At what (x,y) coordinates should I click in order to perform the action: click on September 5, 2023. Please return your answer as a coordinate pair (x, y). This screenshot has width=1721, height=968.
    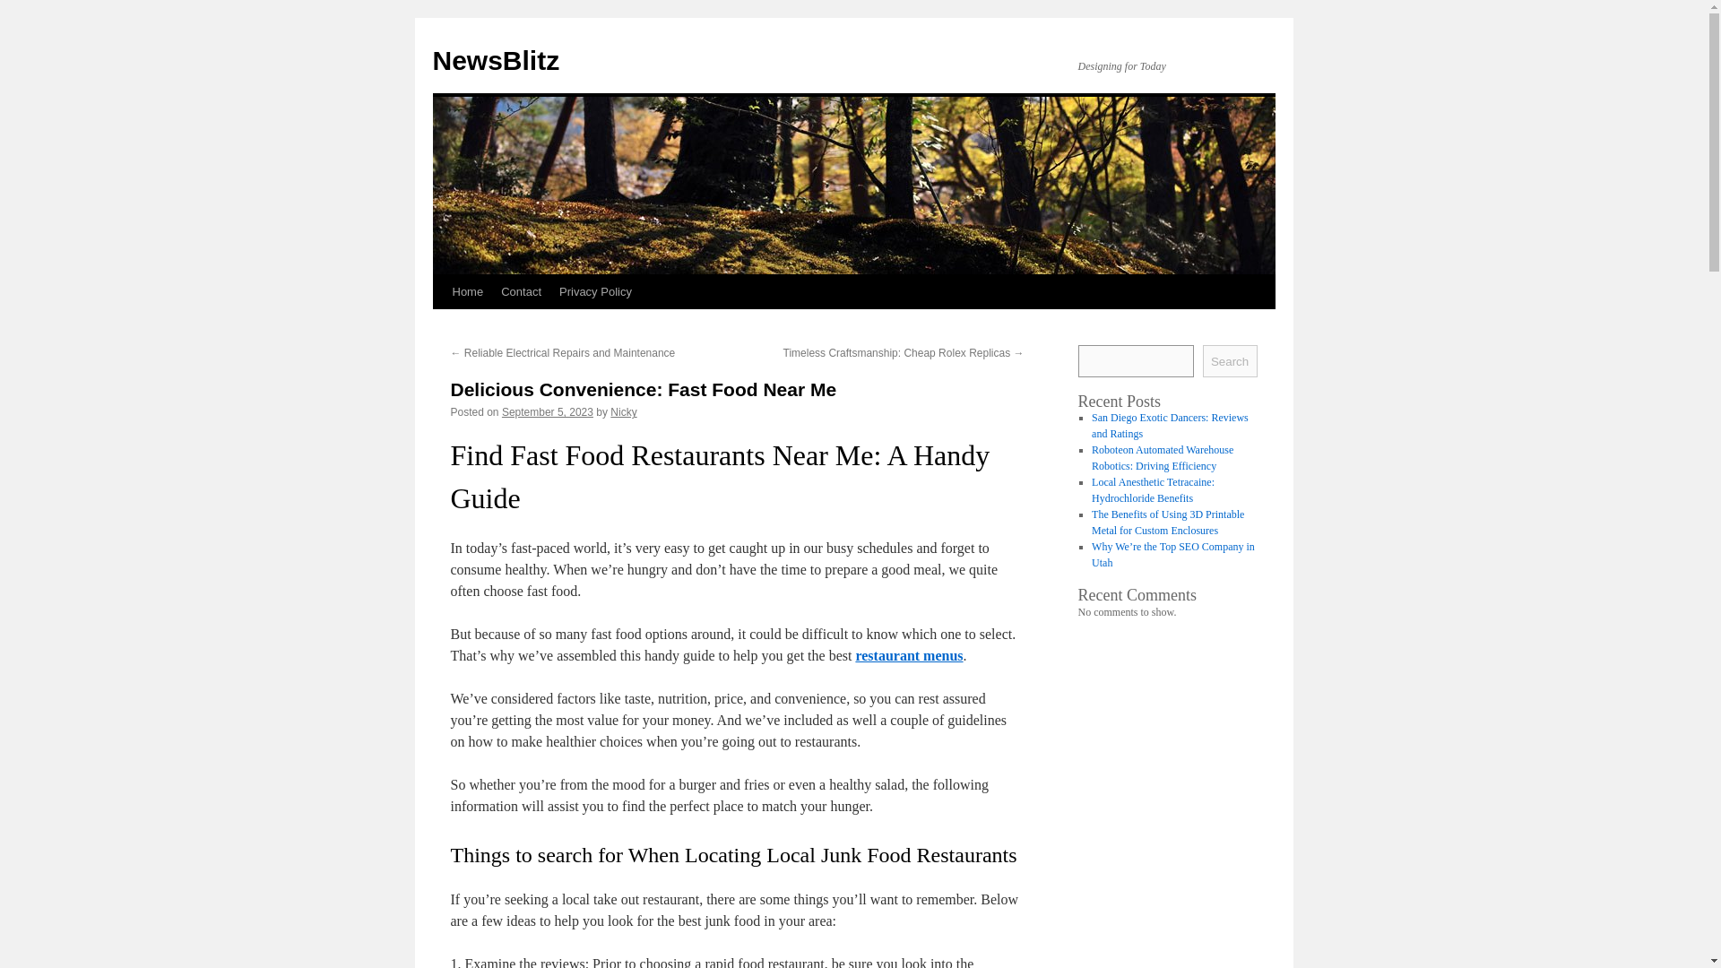
    Looking at the image, I should click on (548, 411).